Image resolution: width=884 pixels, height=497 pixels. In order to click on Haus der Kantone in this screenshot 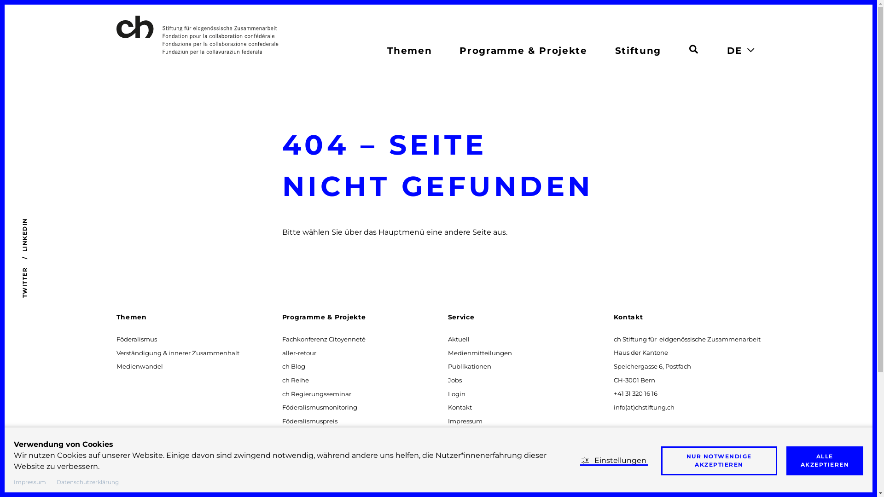, I will do `click(309, 448)`.